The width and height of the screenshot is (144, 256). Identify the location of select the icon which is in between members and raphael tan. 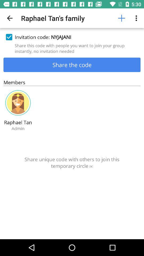
(18, 103).